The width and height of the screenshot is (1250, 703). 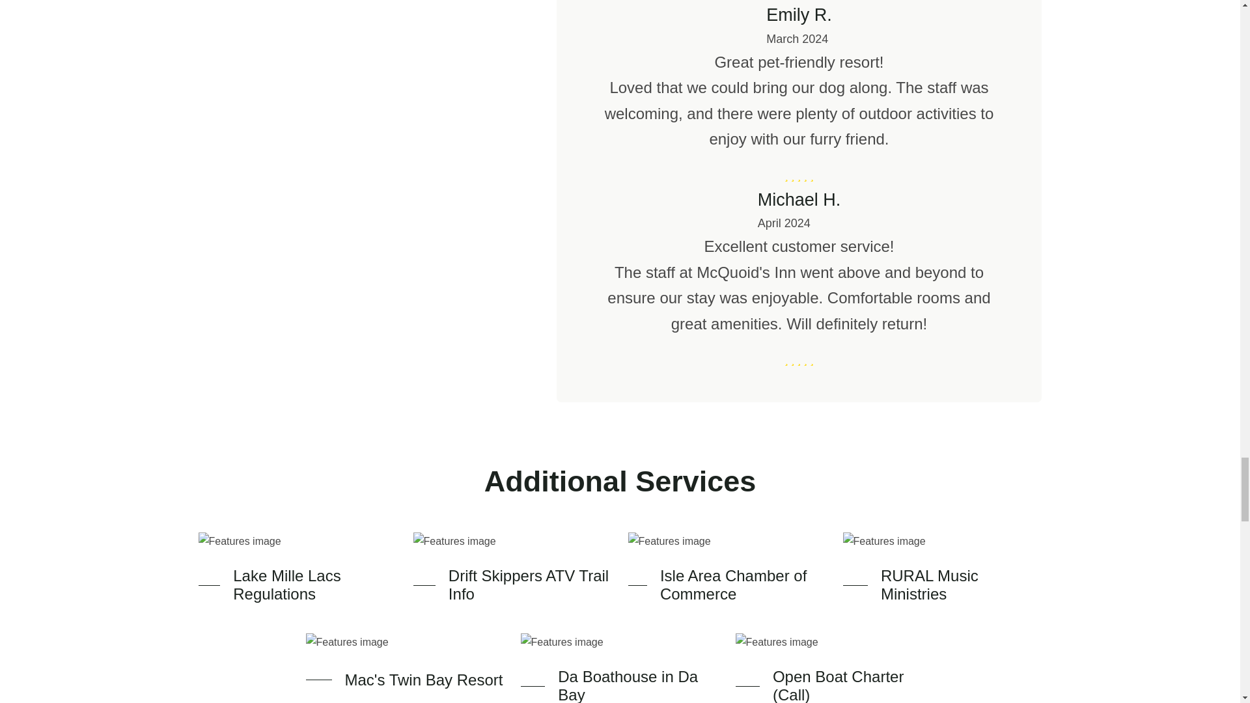 What do you see at coordinates (315, 585) in the screenshot?
I see `Lake Mille Lacs Regulations` at bounding box center [315, 585].